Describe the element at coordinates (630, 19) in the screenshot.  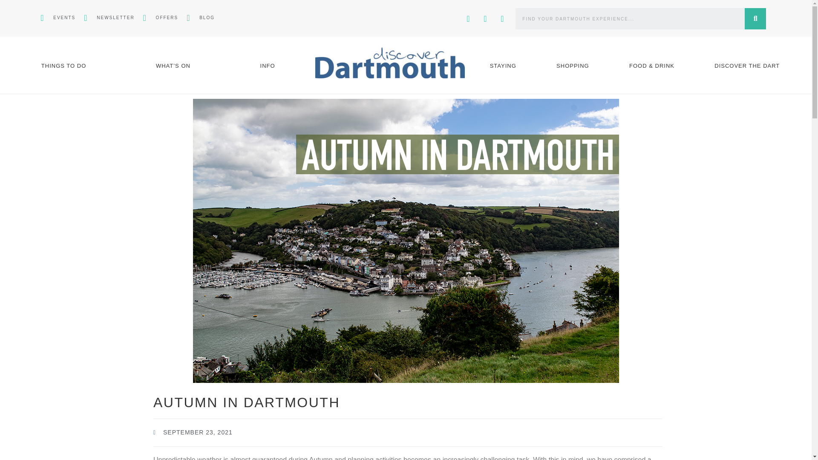
I see `Search` at that location.